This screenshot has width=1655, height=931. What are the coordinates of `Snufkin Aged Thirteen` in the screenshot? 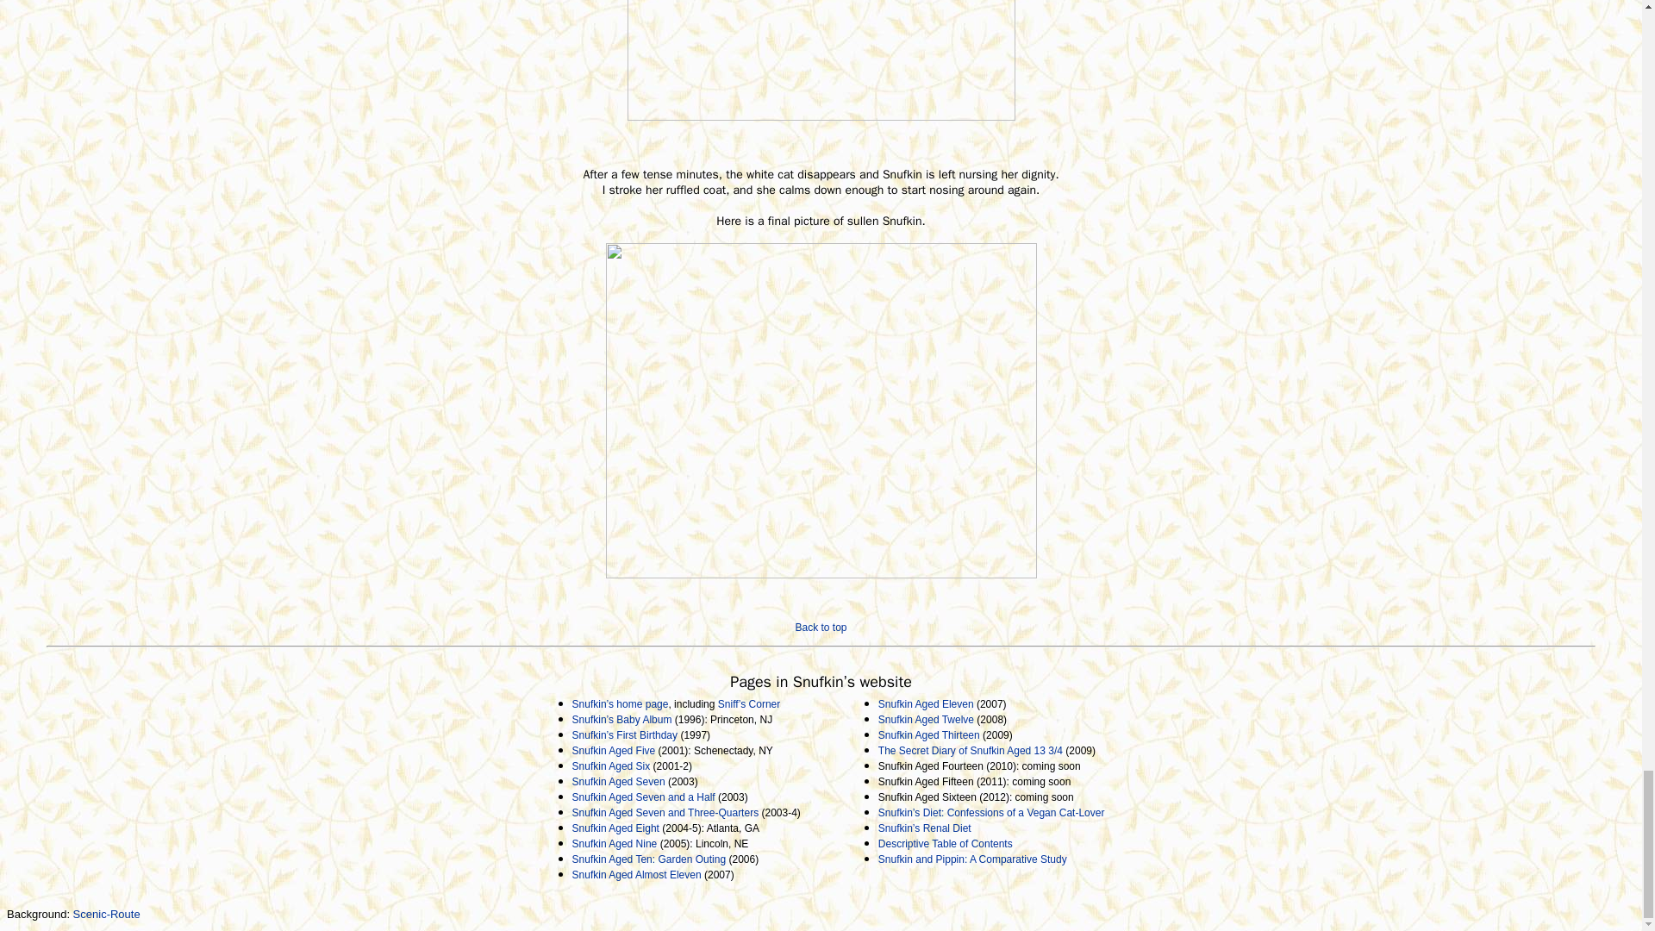 It's located at (929, 734).